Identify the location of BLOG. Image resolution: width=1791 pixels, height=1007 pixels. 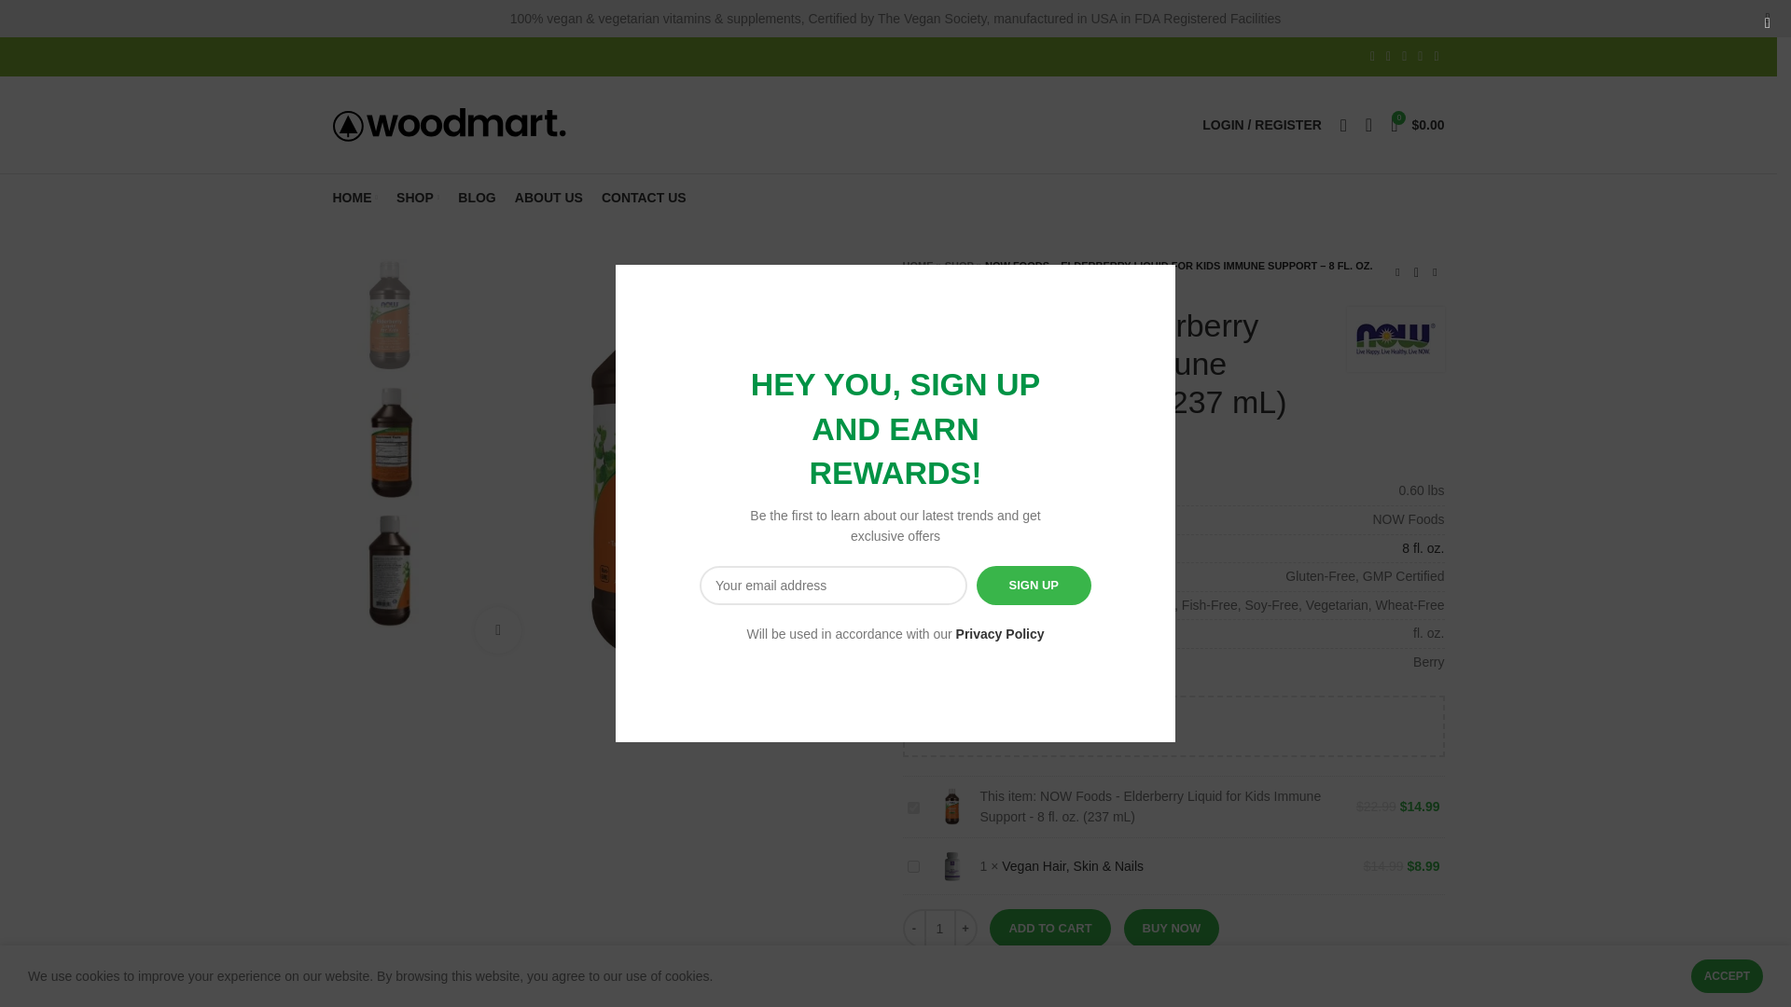
(477, 198).